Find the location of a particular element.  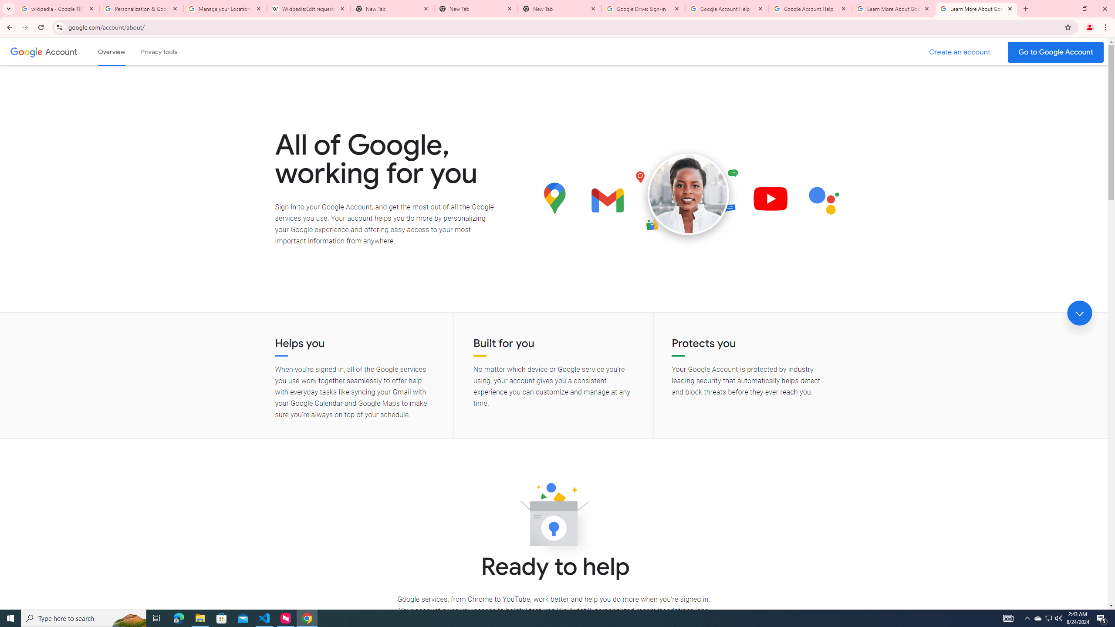

Create a Google Account is located at coordinates (960, 52).